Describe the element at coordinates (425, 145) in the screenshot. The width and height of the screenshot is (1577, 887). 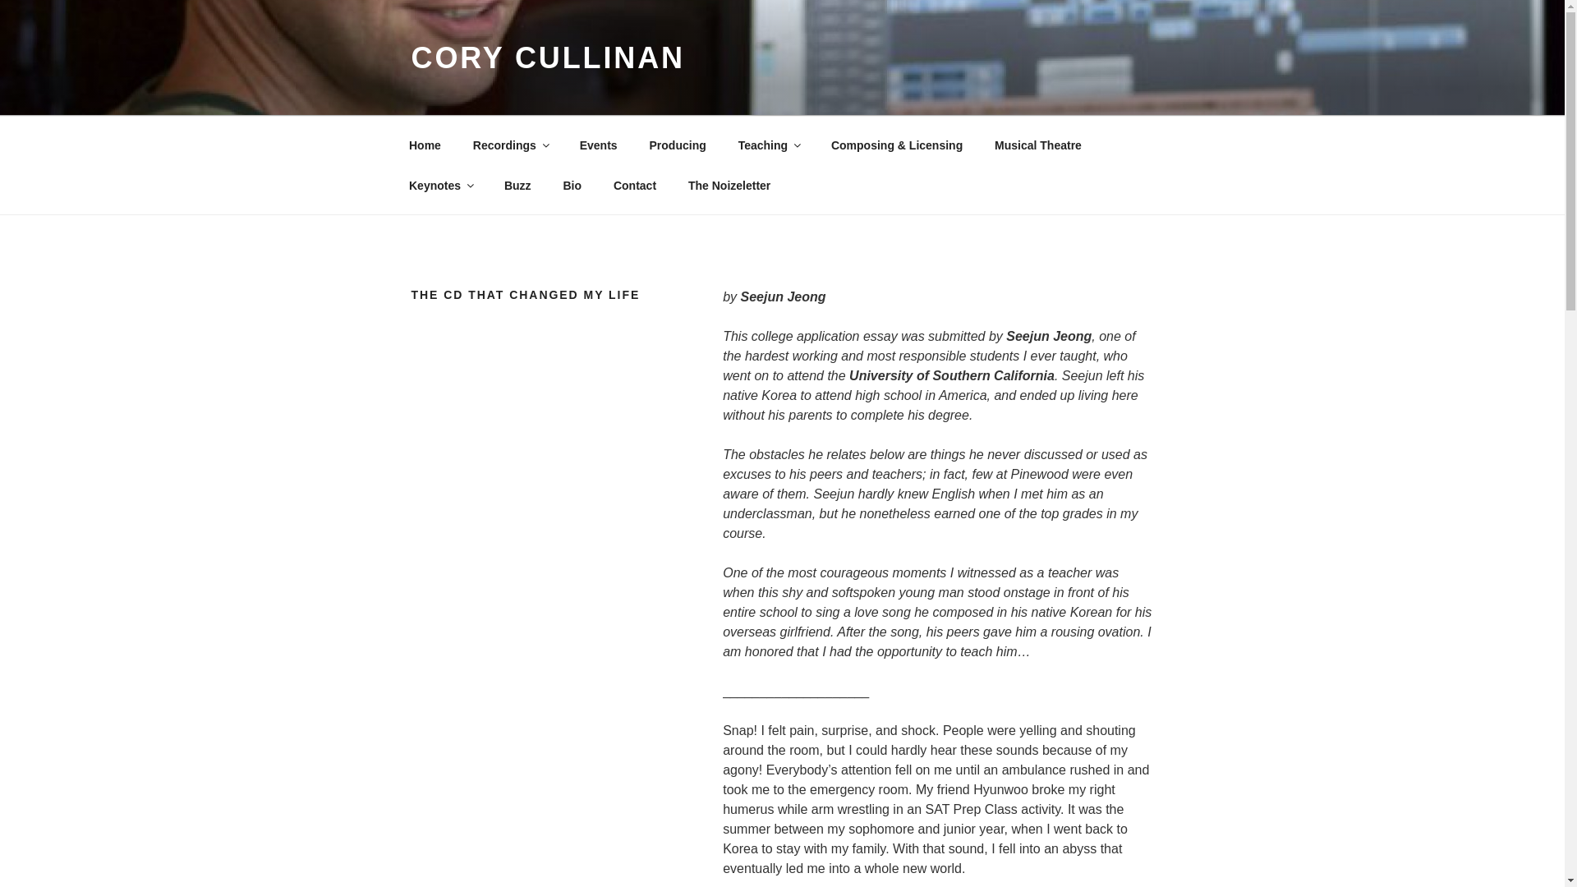
I see `Home` at that location.